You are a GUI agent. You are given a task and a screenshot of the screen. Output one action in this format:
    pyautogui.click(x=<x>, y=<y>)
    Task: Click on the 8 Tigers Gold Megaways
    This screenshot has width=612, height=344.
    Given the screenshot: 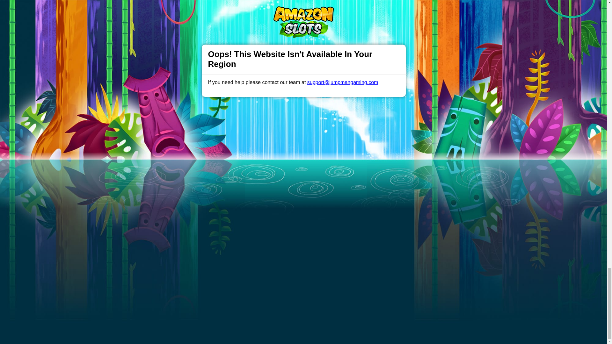 What is the action you would take?
    pyautogui.click(x=192, y=21)
    